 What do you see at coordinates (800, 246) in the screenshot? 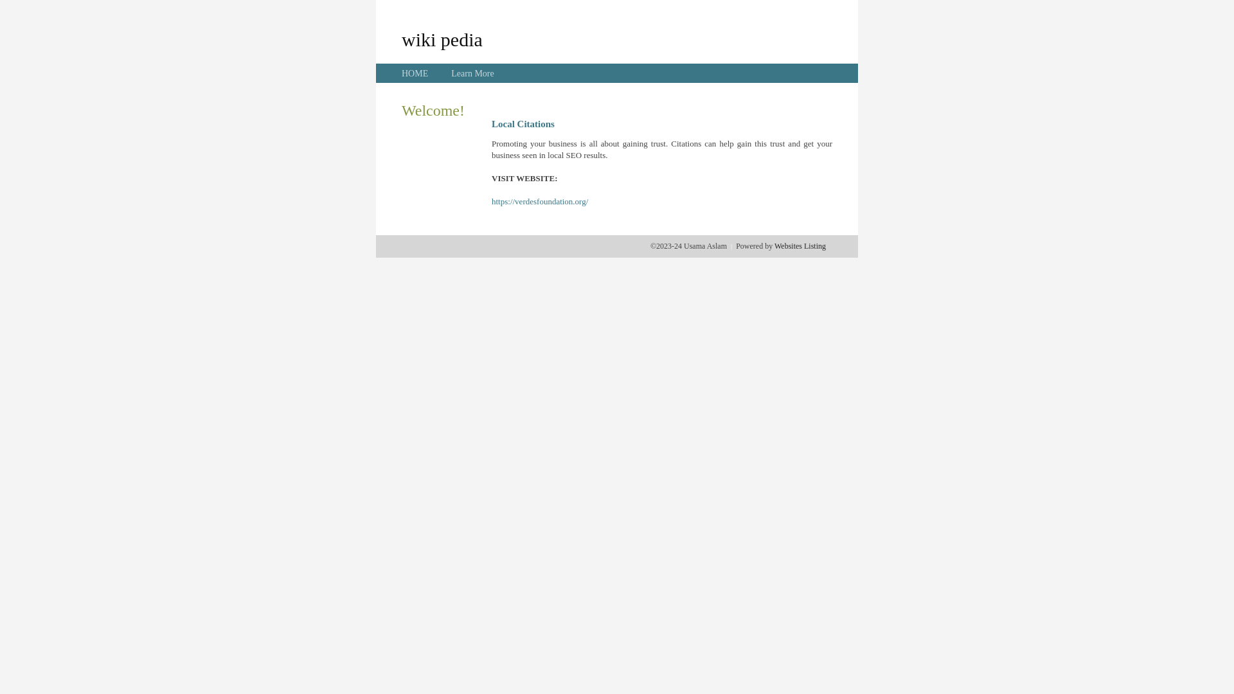
I see `Websites Listing` at bounding box center [800, 246].